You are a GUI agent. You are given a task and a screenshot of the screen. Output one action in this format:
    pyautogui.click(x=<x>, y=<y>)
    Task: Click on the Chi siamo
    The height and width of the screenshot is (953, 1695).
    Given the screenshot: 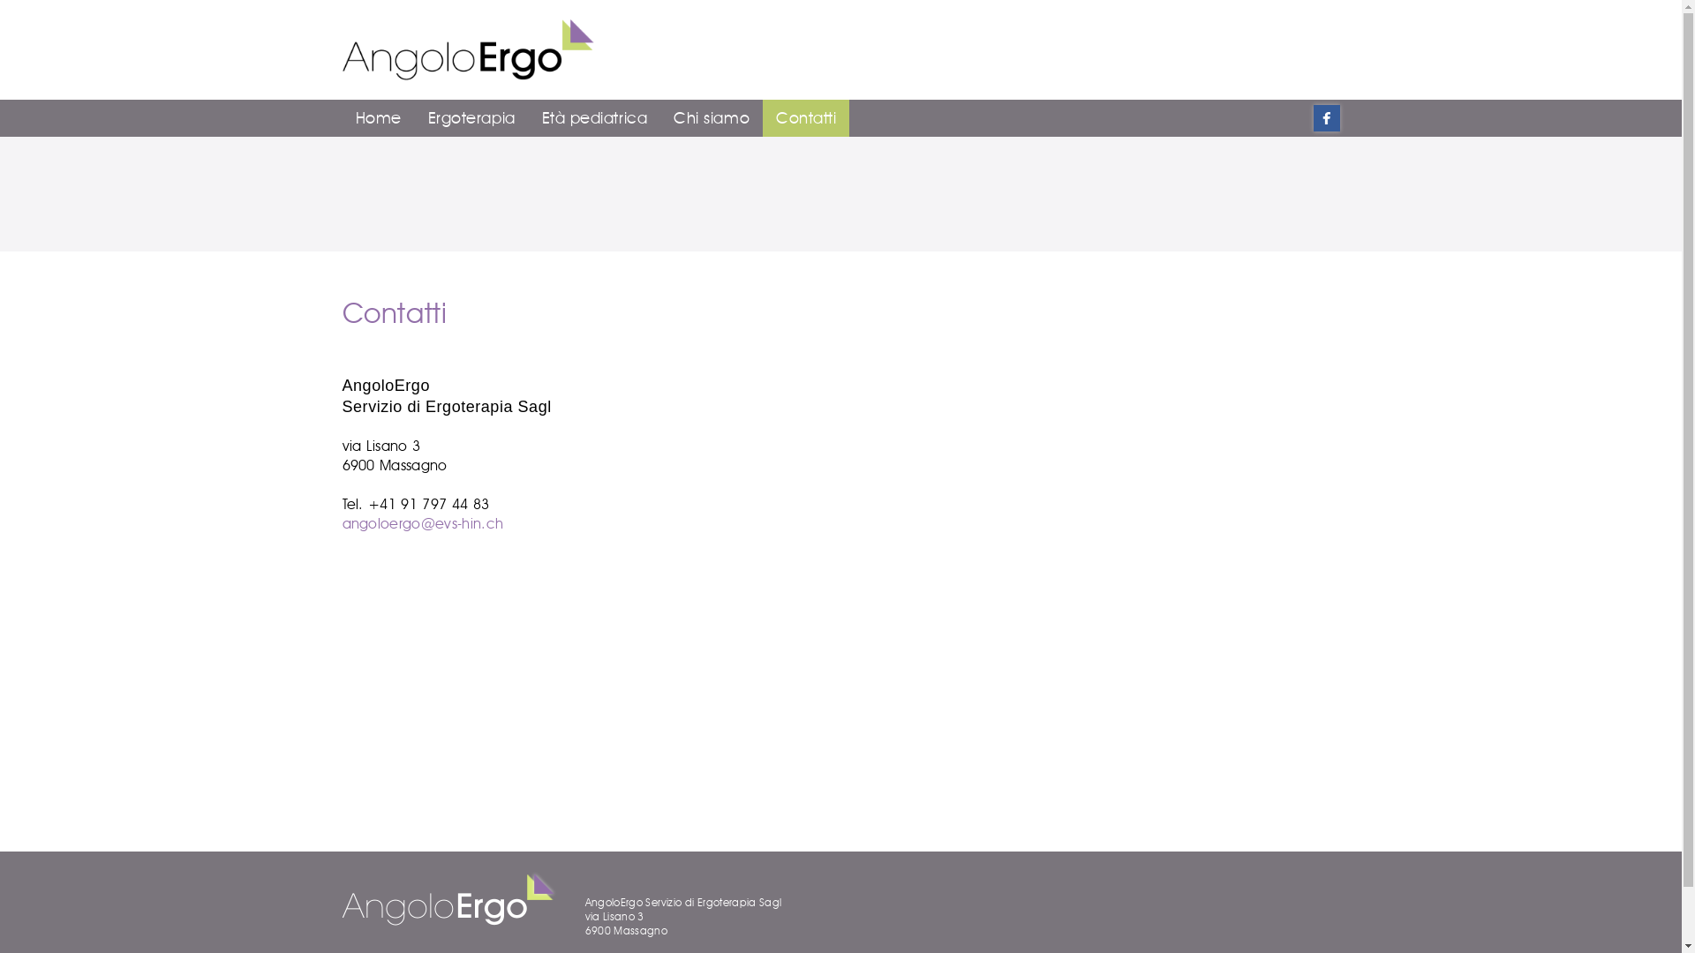 What is the action you would take?
    pyautogui.click(x=712, y=118)
    